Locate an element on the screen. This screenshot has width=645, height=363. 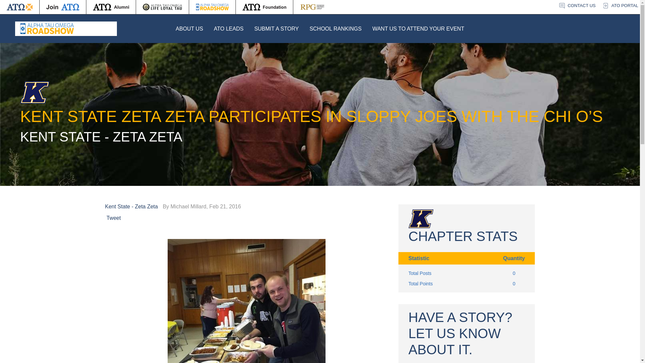
Alumni is located at coordinates (111, 7).